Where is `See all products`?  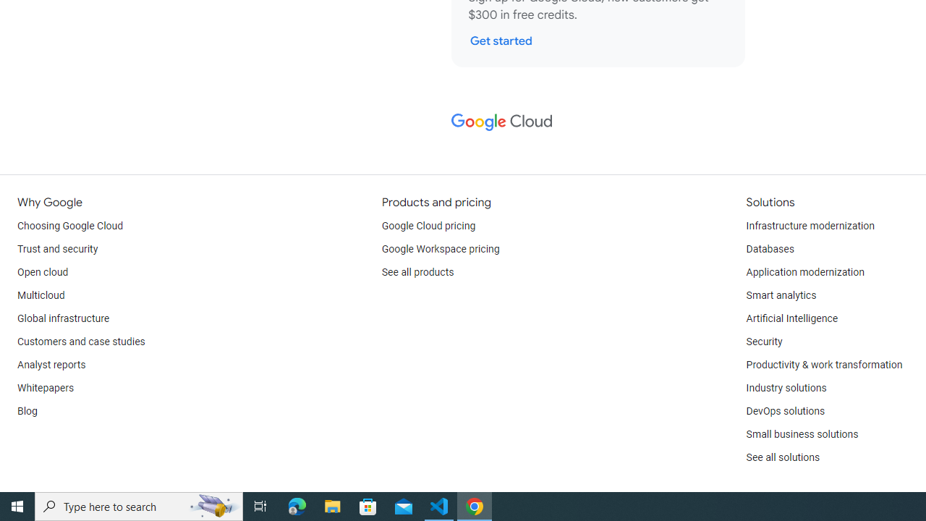 See all products is located at coordinates (418, 272).